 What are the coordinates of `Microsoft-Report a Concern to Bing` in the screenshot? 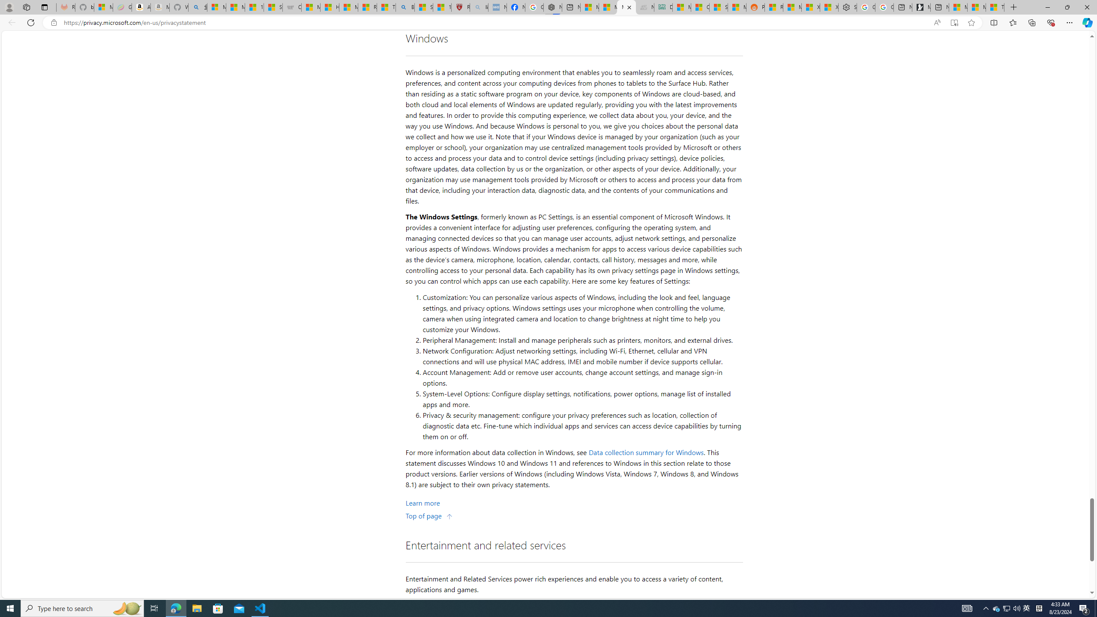 It's located at (103, 7).